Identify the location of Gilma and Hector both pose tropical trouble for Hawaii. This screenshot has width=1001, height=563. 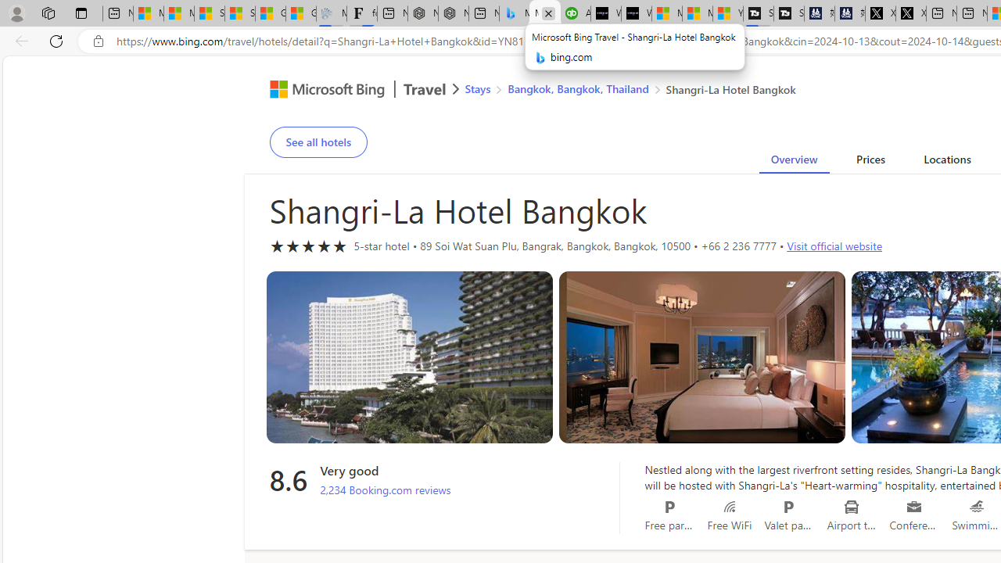
(301, 14).